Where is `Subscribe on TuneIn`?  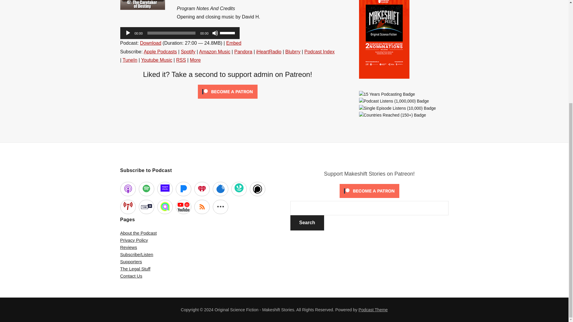
Subscribe on TuneIn is located at coordinates (130, 60).